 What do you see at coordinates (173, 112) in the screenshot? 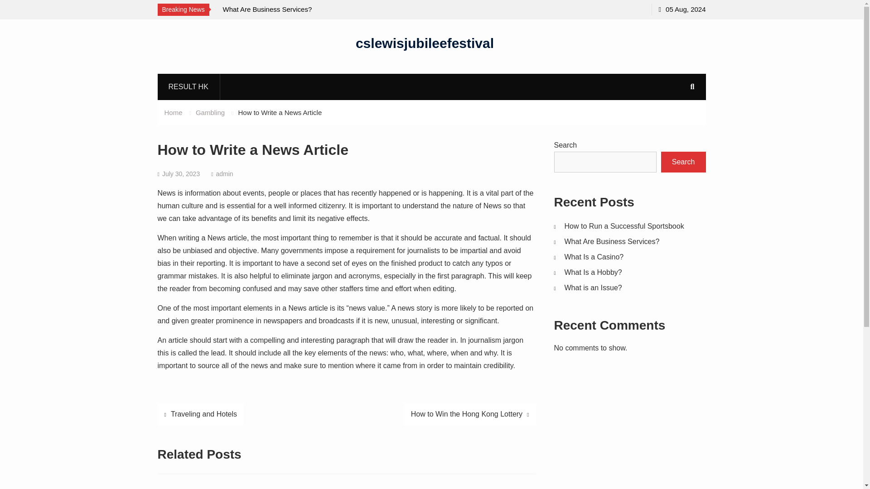
I see `Home` at bounding box center [173, 112].